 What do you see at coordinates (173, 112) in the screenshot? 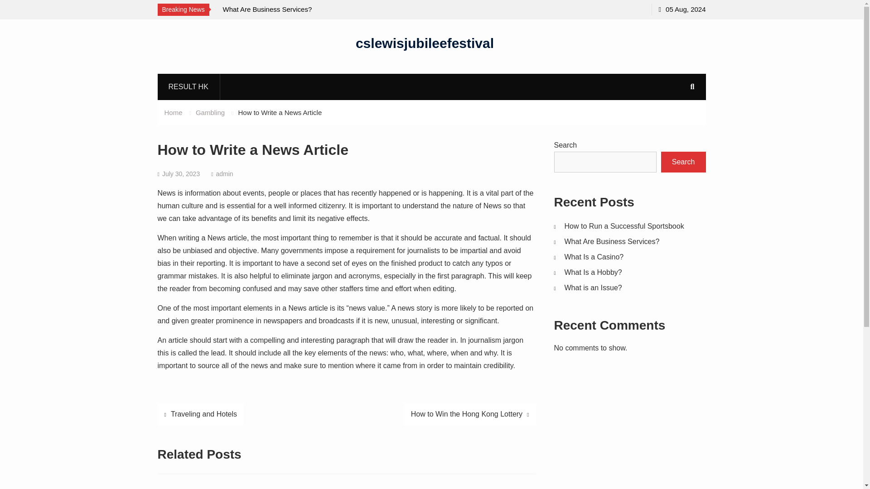
I see `Home` at bounding box center [173, 112].